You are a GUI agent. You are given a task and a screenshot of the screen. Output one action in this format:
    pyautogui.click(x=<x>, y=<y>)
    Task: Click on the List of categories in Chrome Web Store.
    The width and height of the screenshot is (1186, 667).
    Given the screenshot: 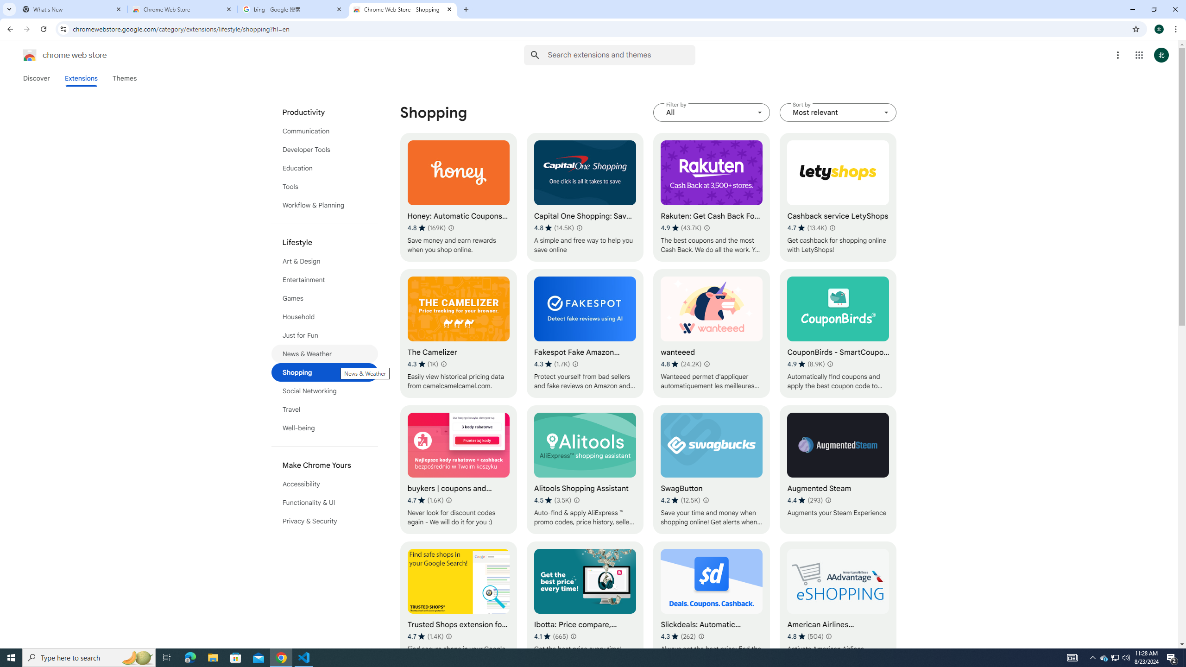 What is the action you would take?
    pyautogui.click(x=325, y=317)
    